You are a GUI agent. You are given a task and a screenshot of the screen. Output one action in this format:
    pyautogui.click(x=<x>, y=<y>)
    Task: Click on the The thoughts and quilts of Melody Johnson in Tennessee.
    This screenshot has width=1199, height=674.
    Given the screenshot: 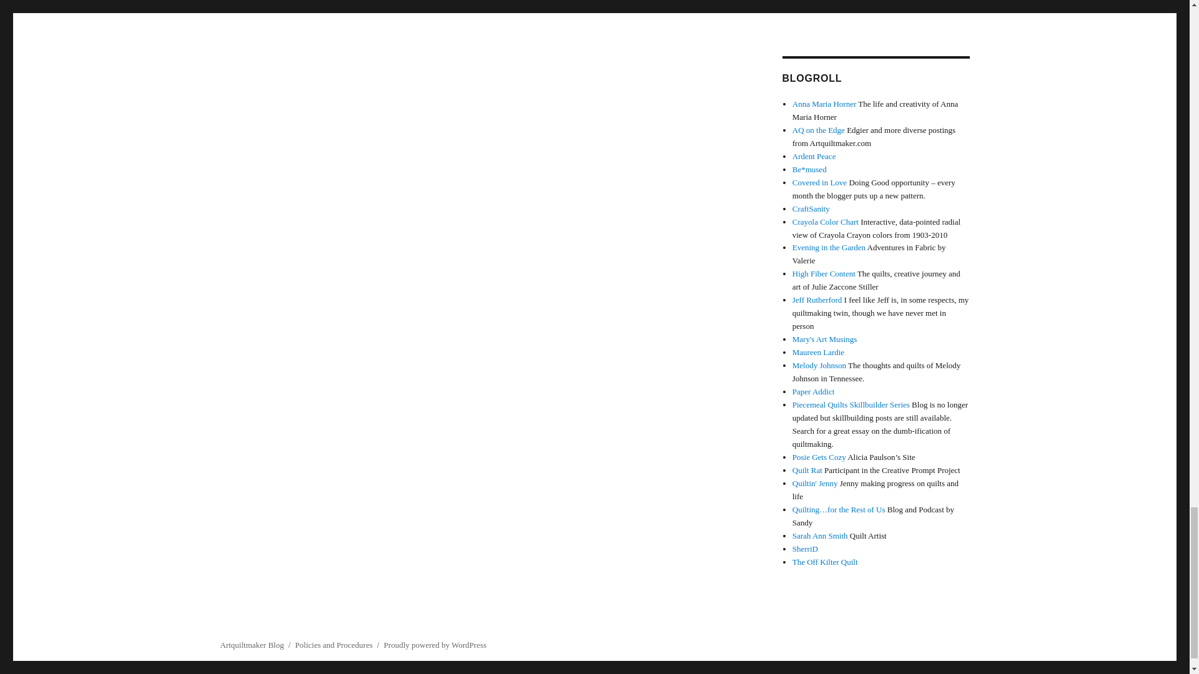 What is the action you would take?
    pyautogui.click(x=819, y=364)
    